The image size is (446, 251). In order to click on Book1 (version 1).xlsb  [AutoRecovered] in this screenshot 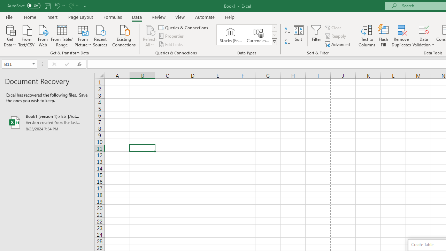, I will do `click(47, 122)`.